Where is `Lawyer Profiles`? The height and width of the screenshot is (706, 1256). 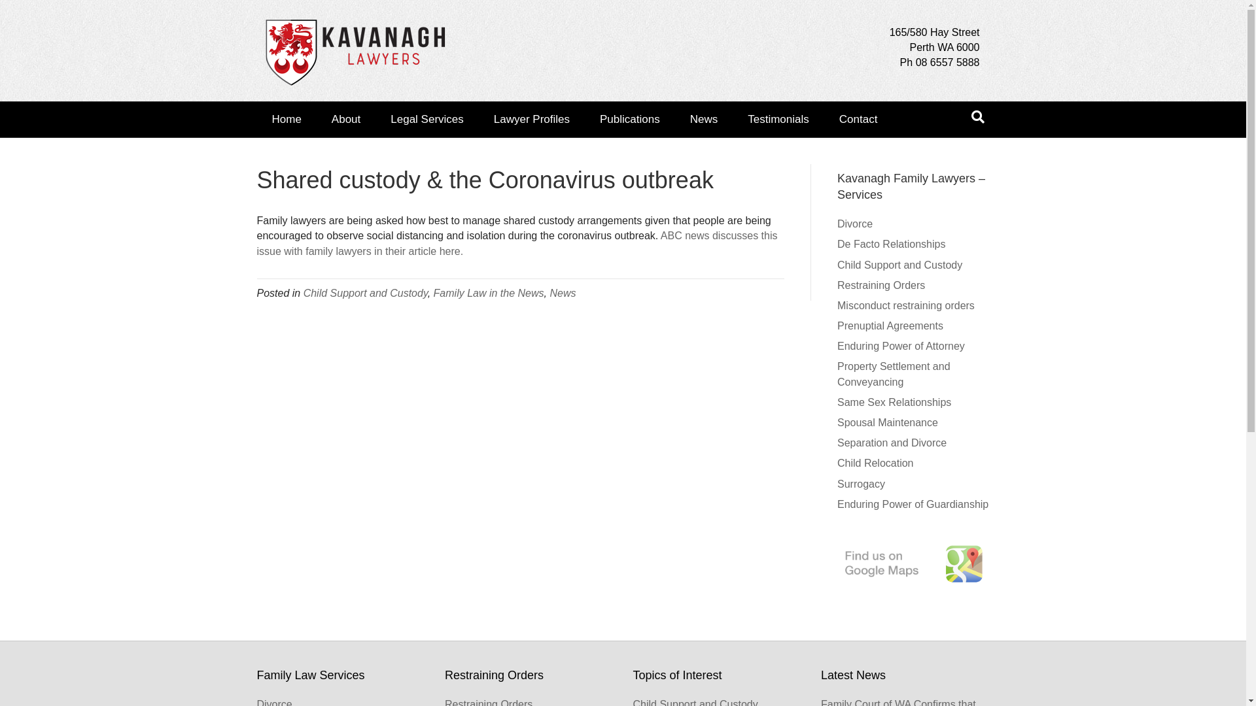 Lawyer Profiles is located at coordinates (532, 119).